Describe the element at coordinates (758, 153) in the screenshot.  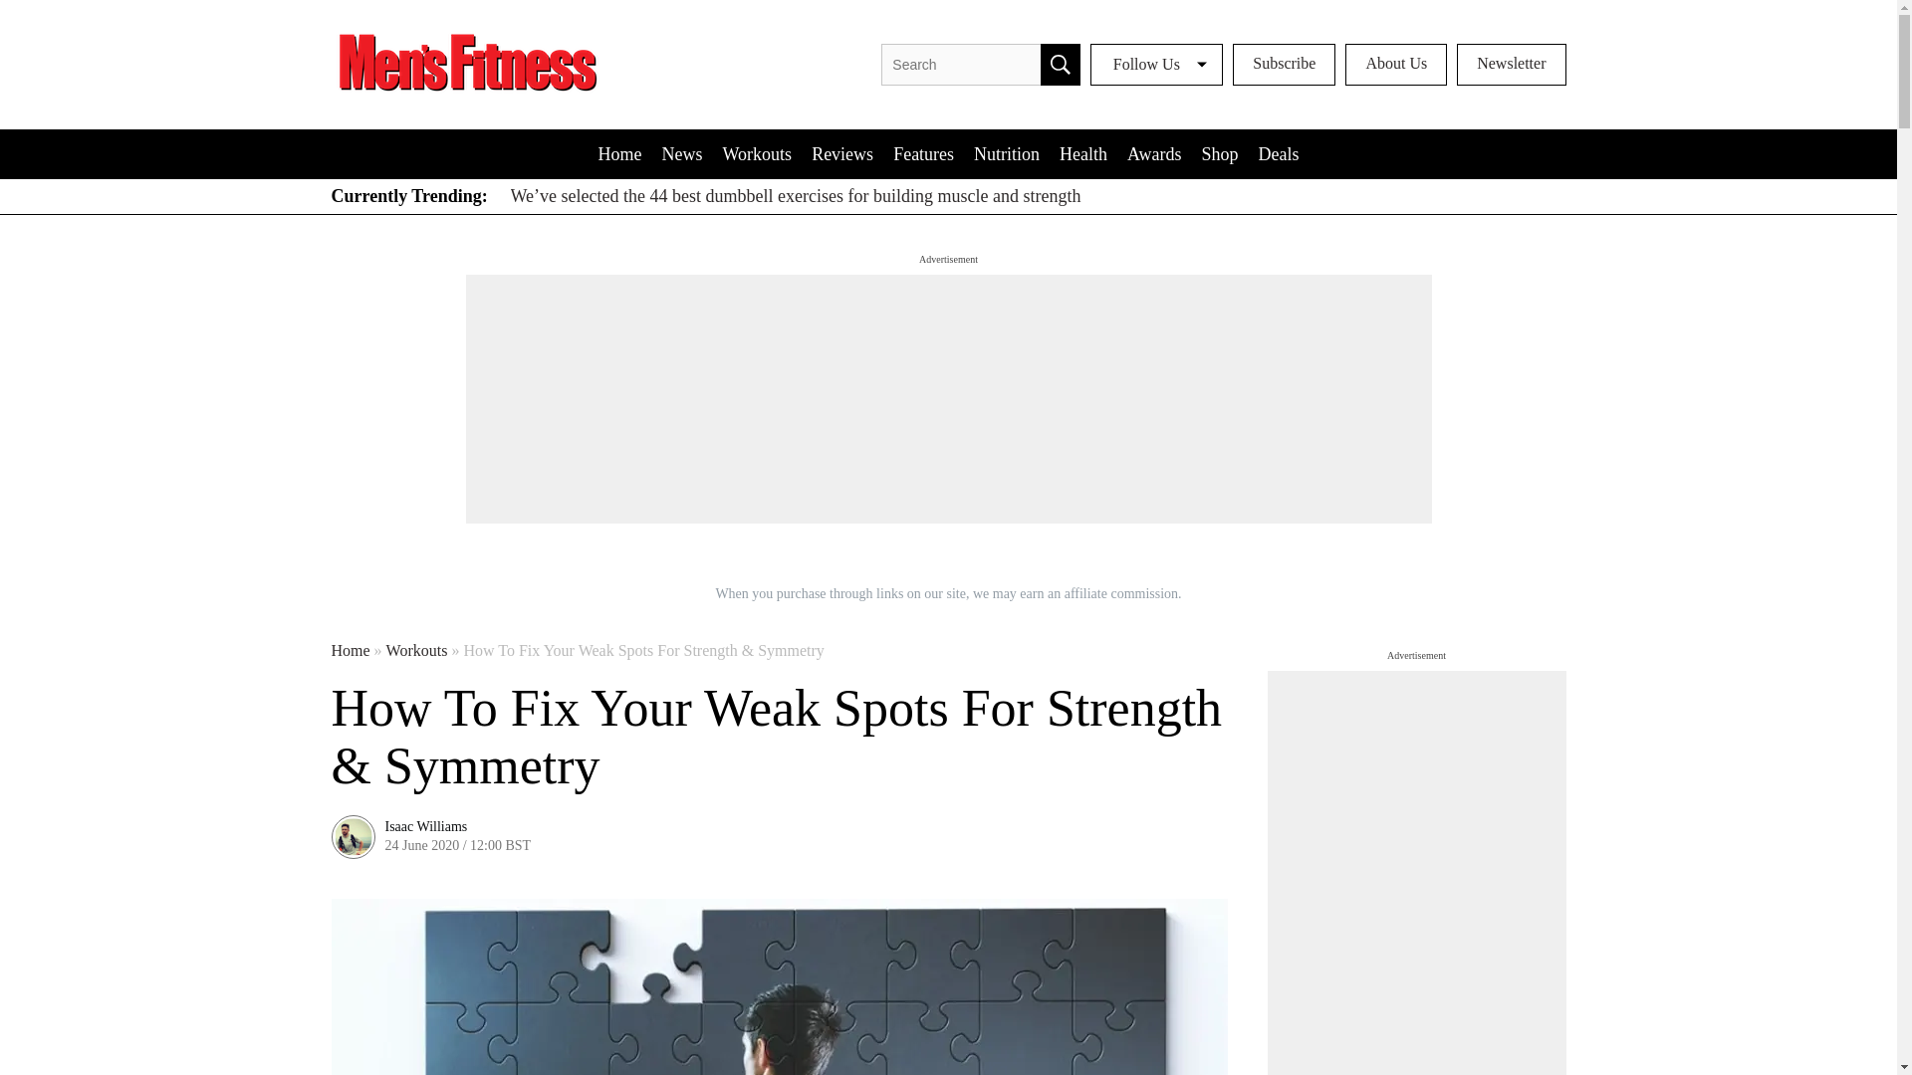
I see `Workouts` at that location.